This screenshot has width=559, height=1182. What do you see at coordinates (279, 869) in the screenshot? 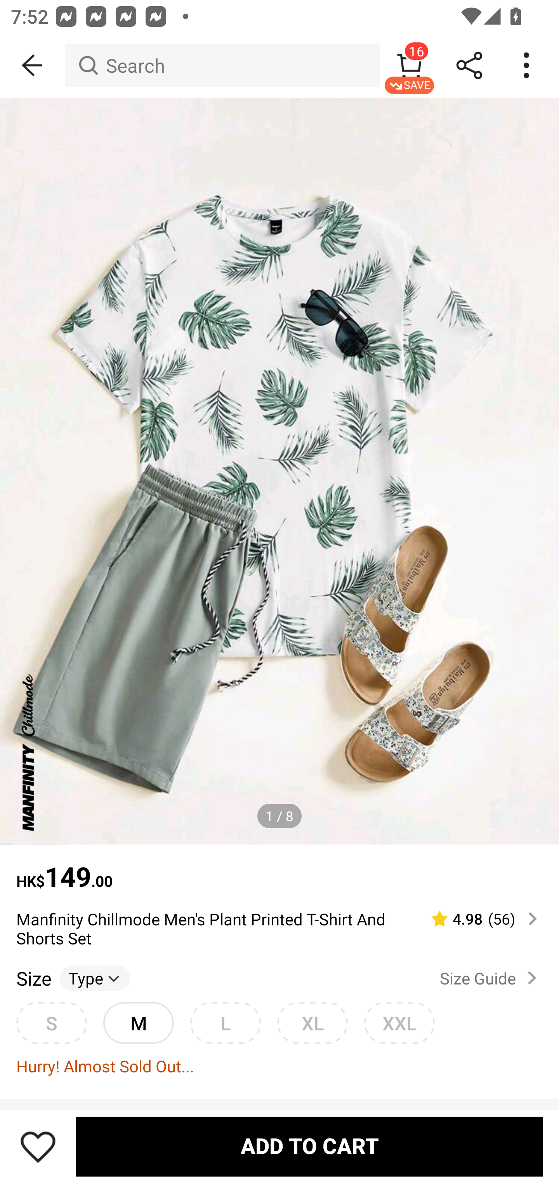
I see `HK$149.00` at bounding box center [279, 869].